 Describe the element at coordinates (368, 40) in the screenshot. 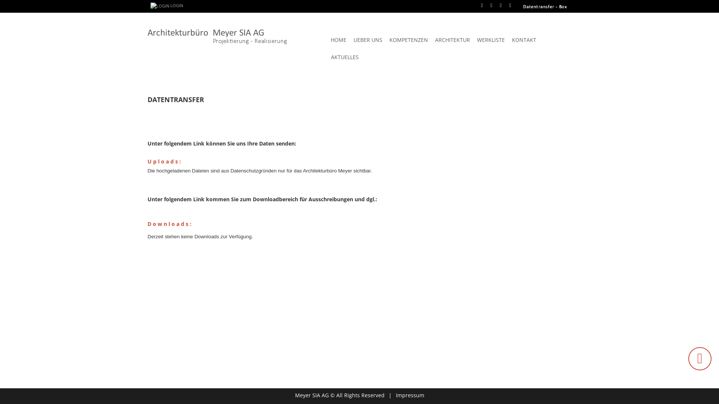

I see `UEBER UNS` at that location.